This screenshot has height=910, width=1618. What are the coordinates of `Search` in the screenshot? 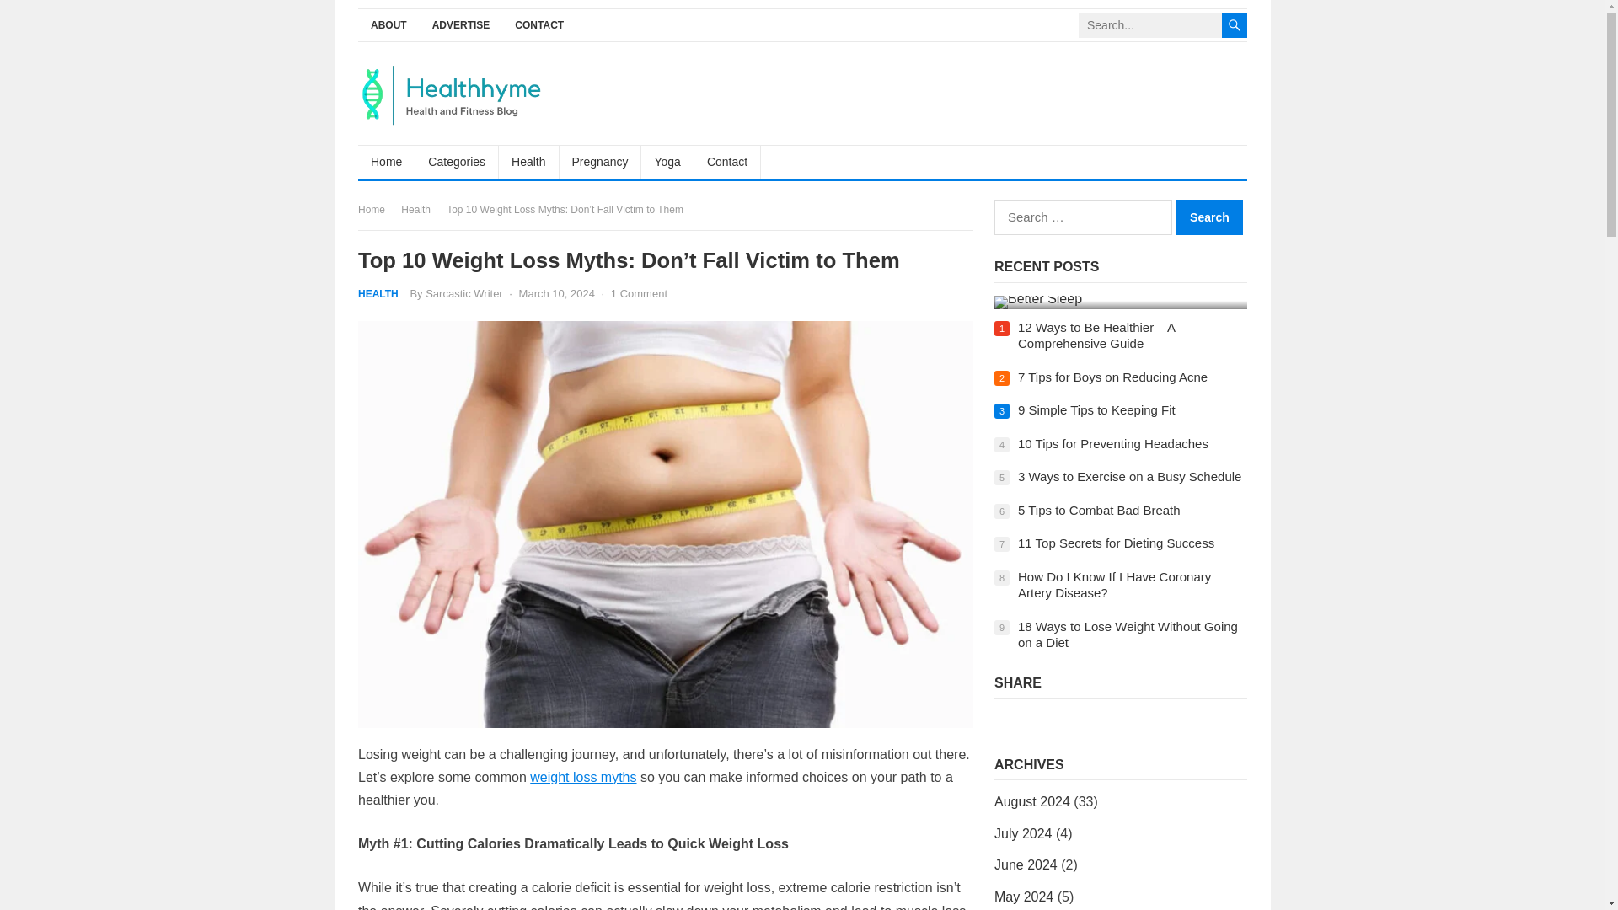 It's located at (1208, 217).